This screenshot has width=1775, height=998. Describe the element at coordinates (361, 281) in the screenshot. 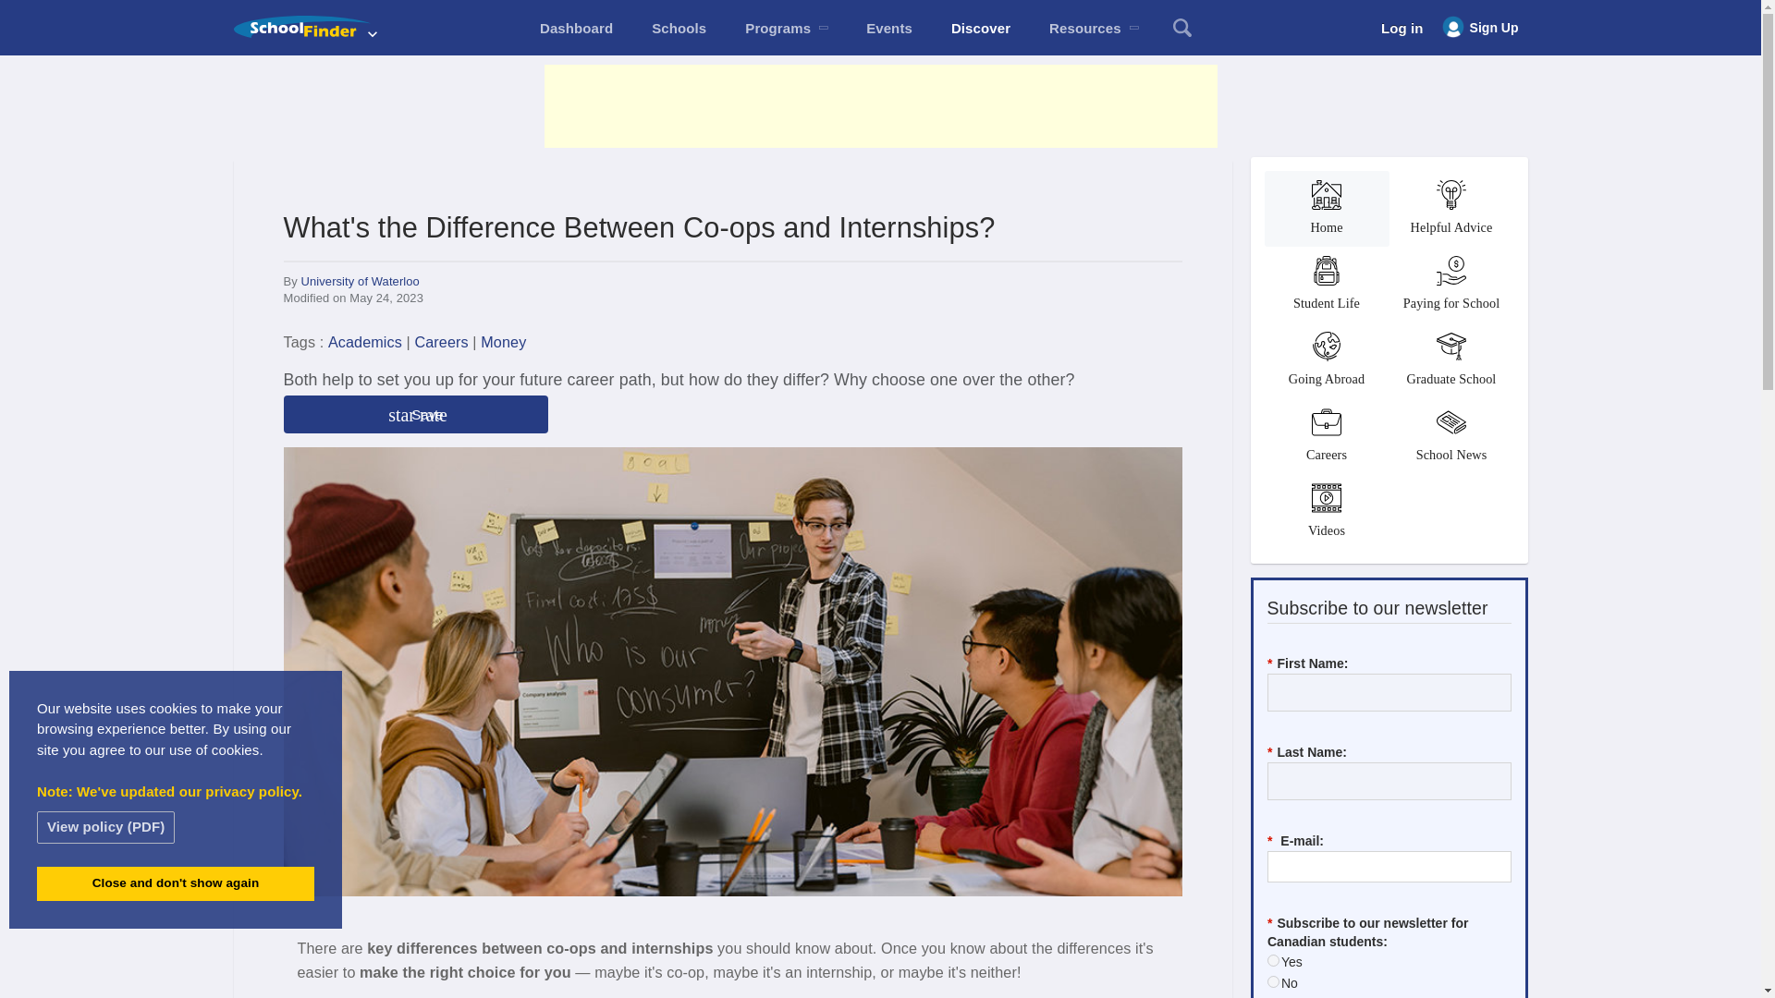

I see `University of Waterloo` at that location.